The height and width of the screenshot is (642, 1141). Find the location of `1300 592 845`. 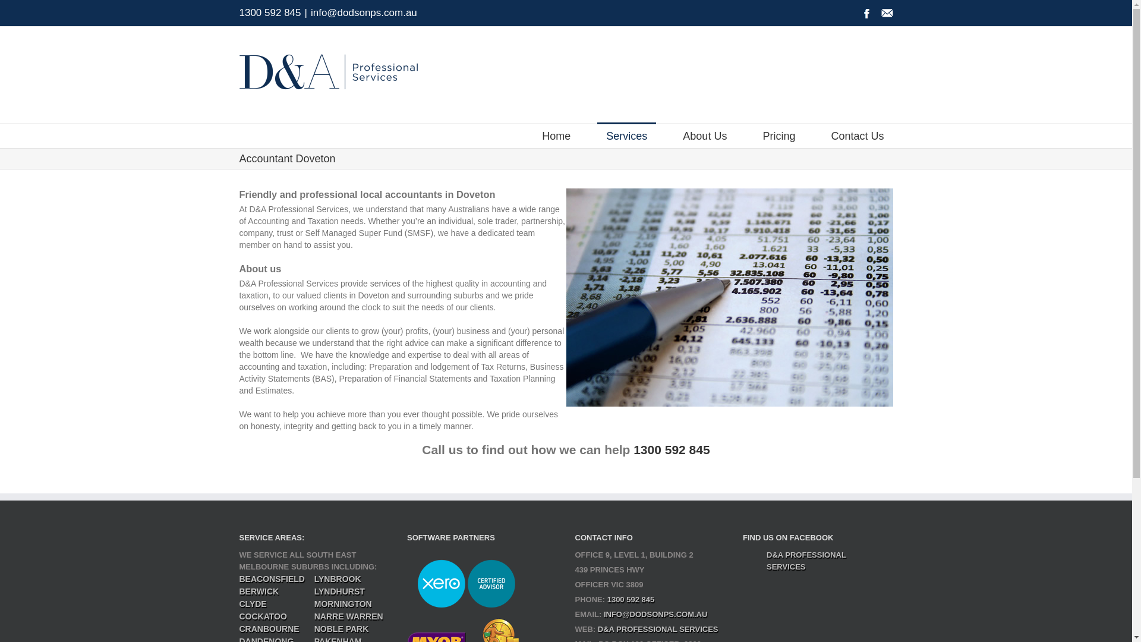

1300 592 845 is located at coordinates (672, 449).